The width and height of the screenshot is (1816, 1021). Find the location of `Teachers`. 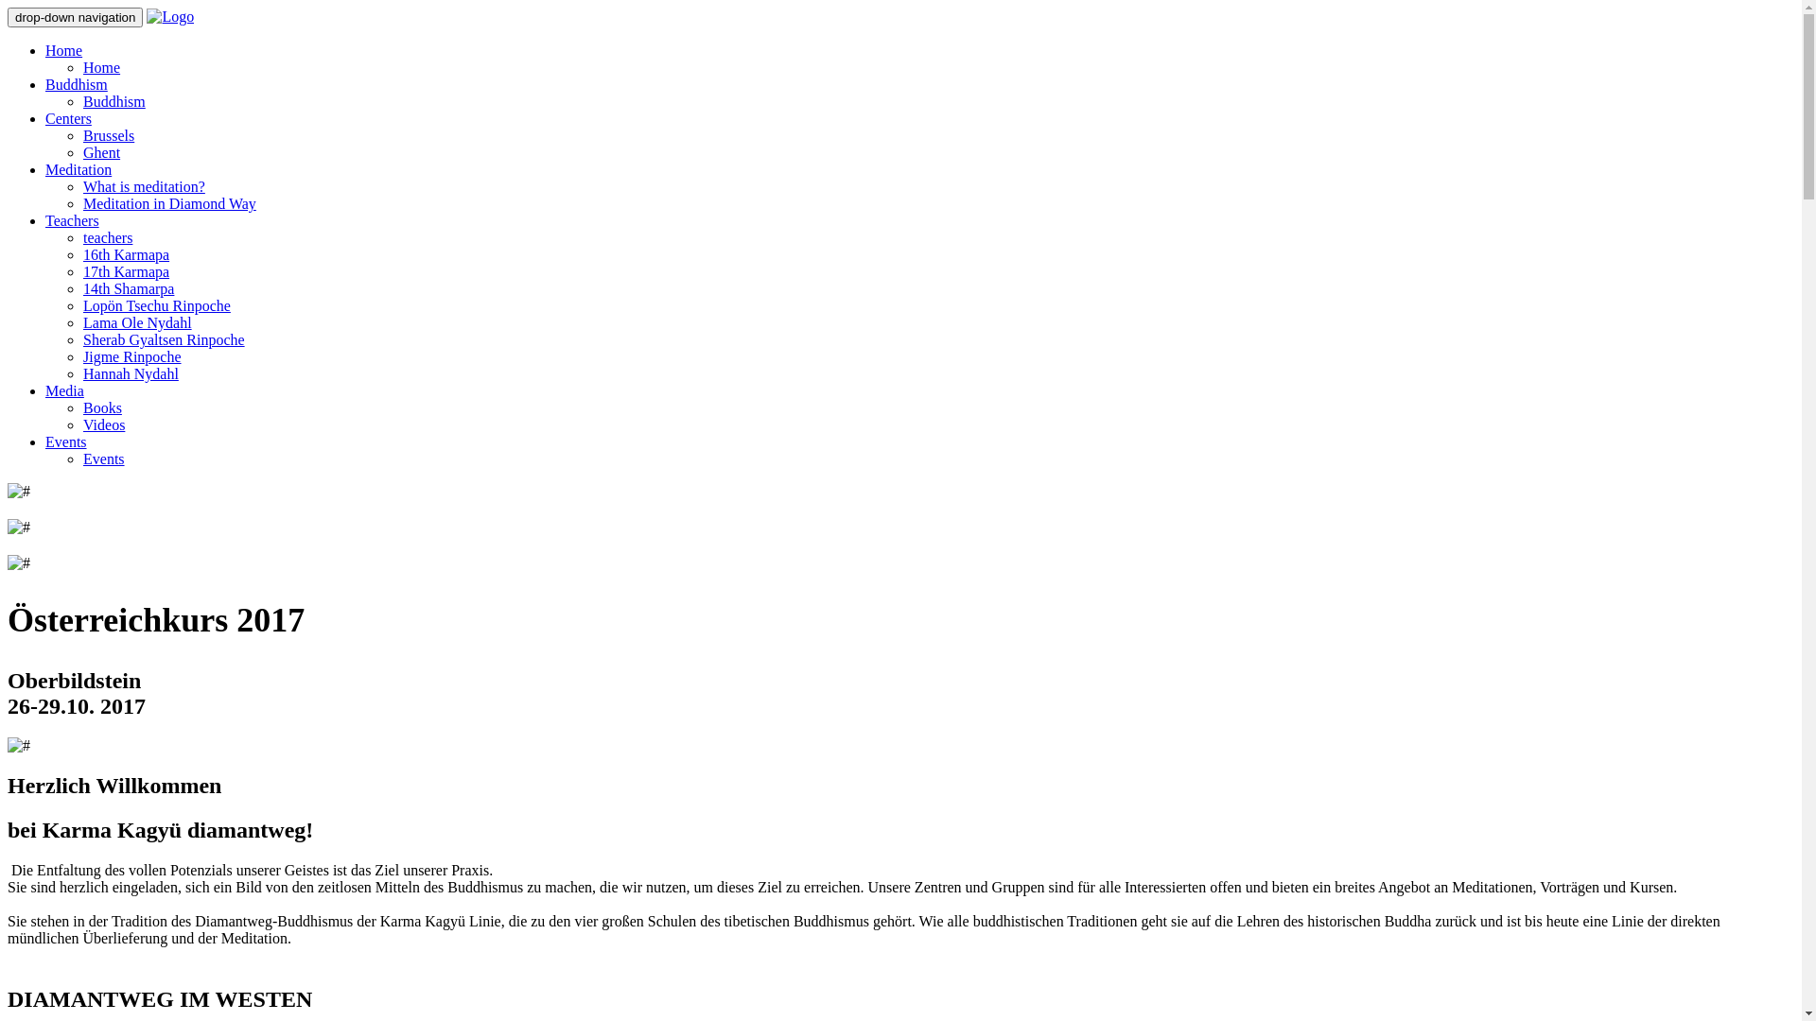

Teachers is located at coordinates (72, 221).